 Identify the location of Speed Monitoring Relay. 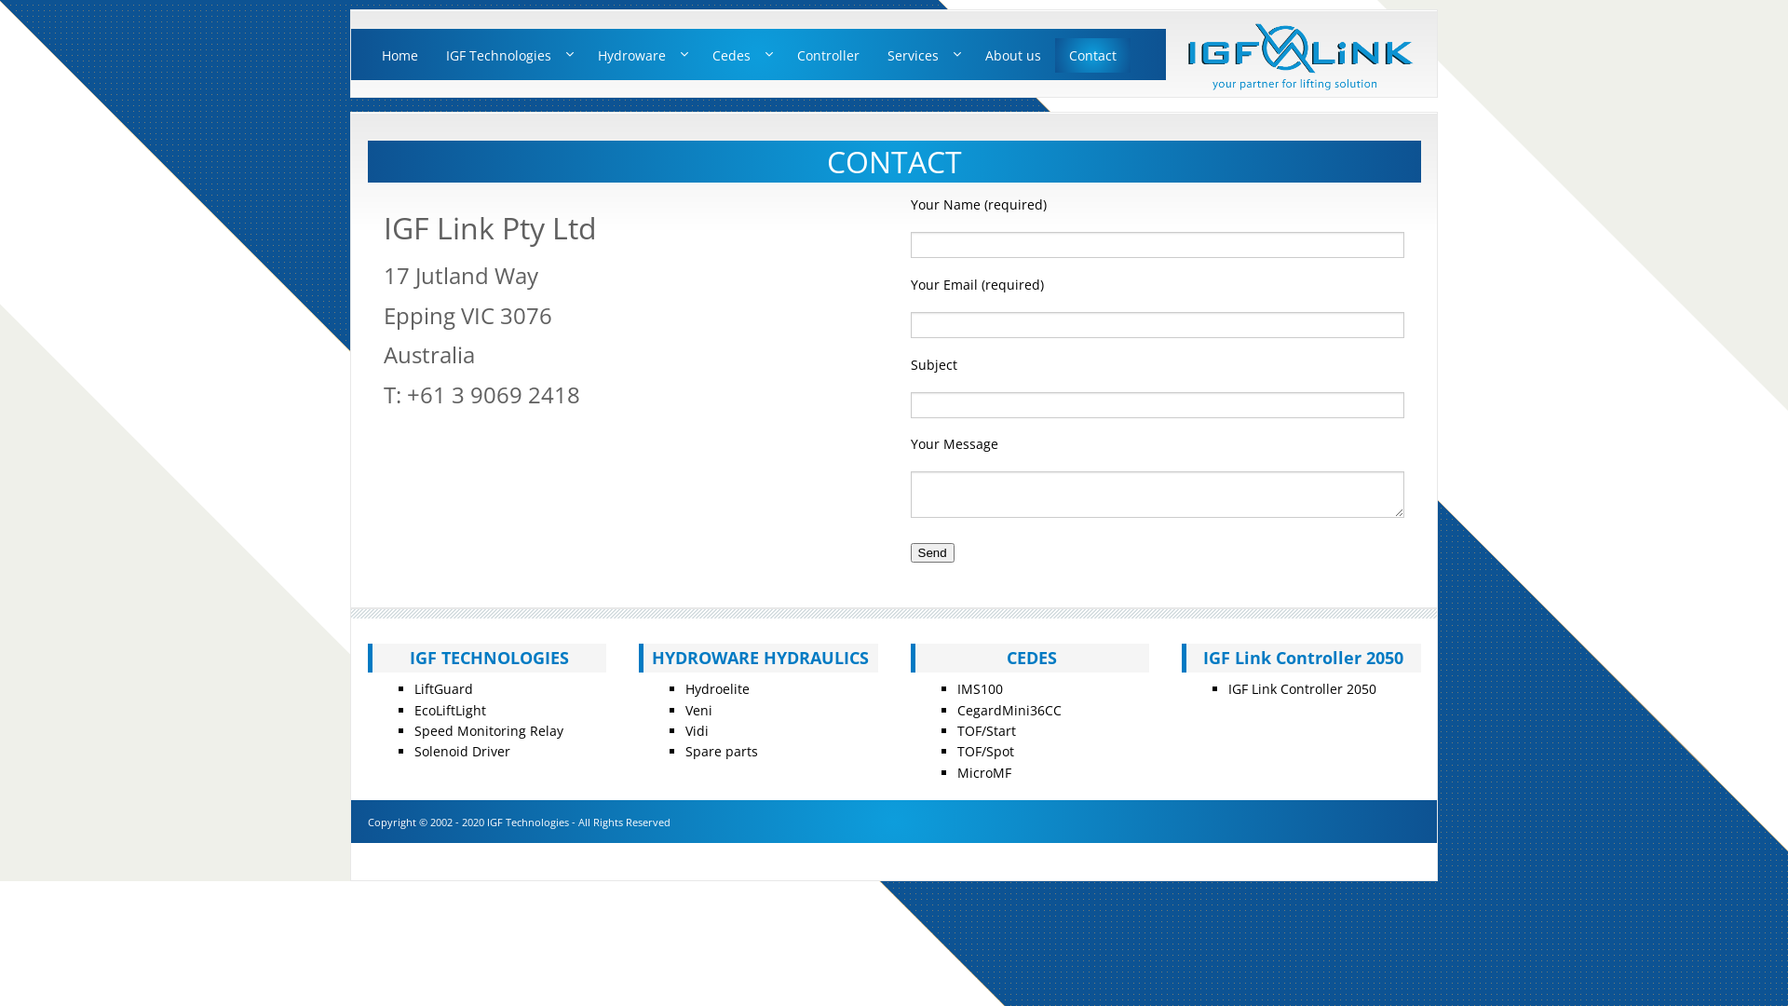
(488, 730).